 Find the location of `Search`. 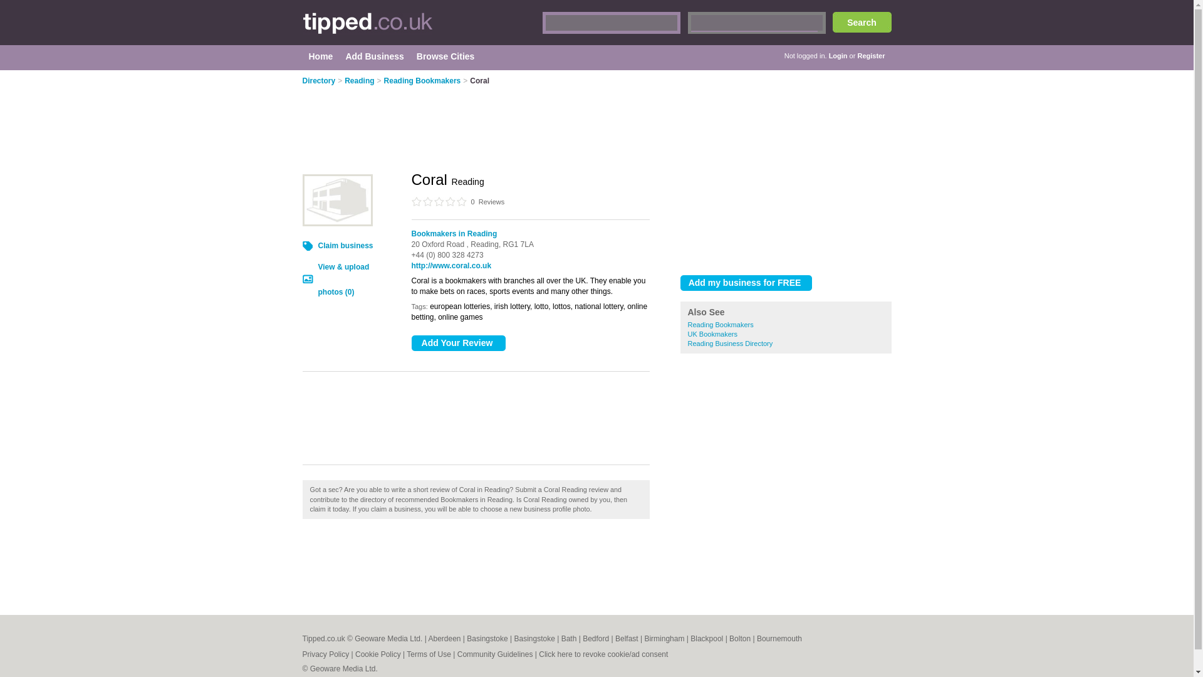

Search is located at coordinates (862, 22).